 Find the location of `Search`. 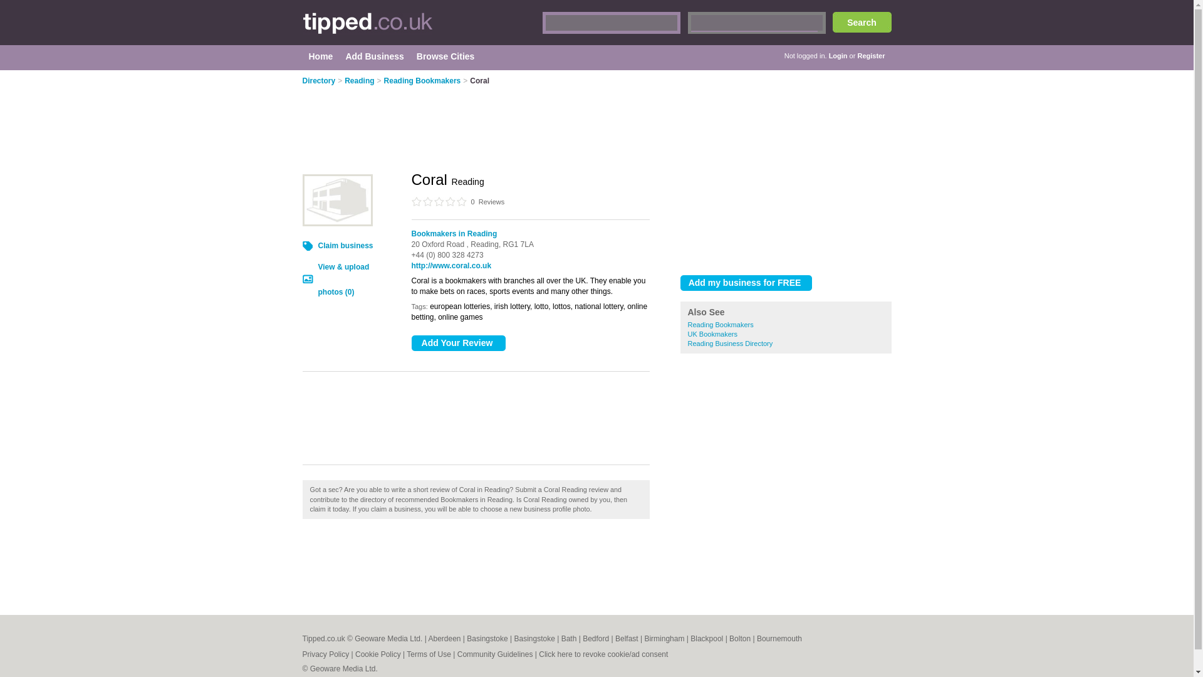

Search is located at coordinates (862, 22).